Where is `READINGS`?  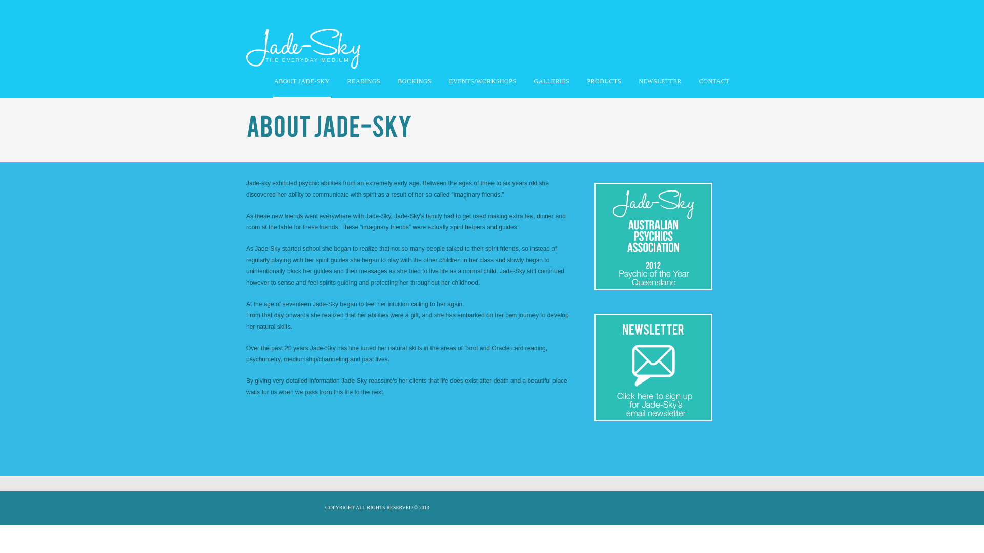 READINGS is located at coordinates (364, 84).